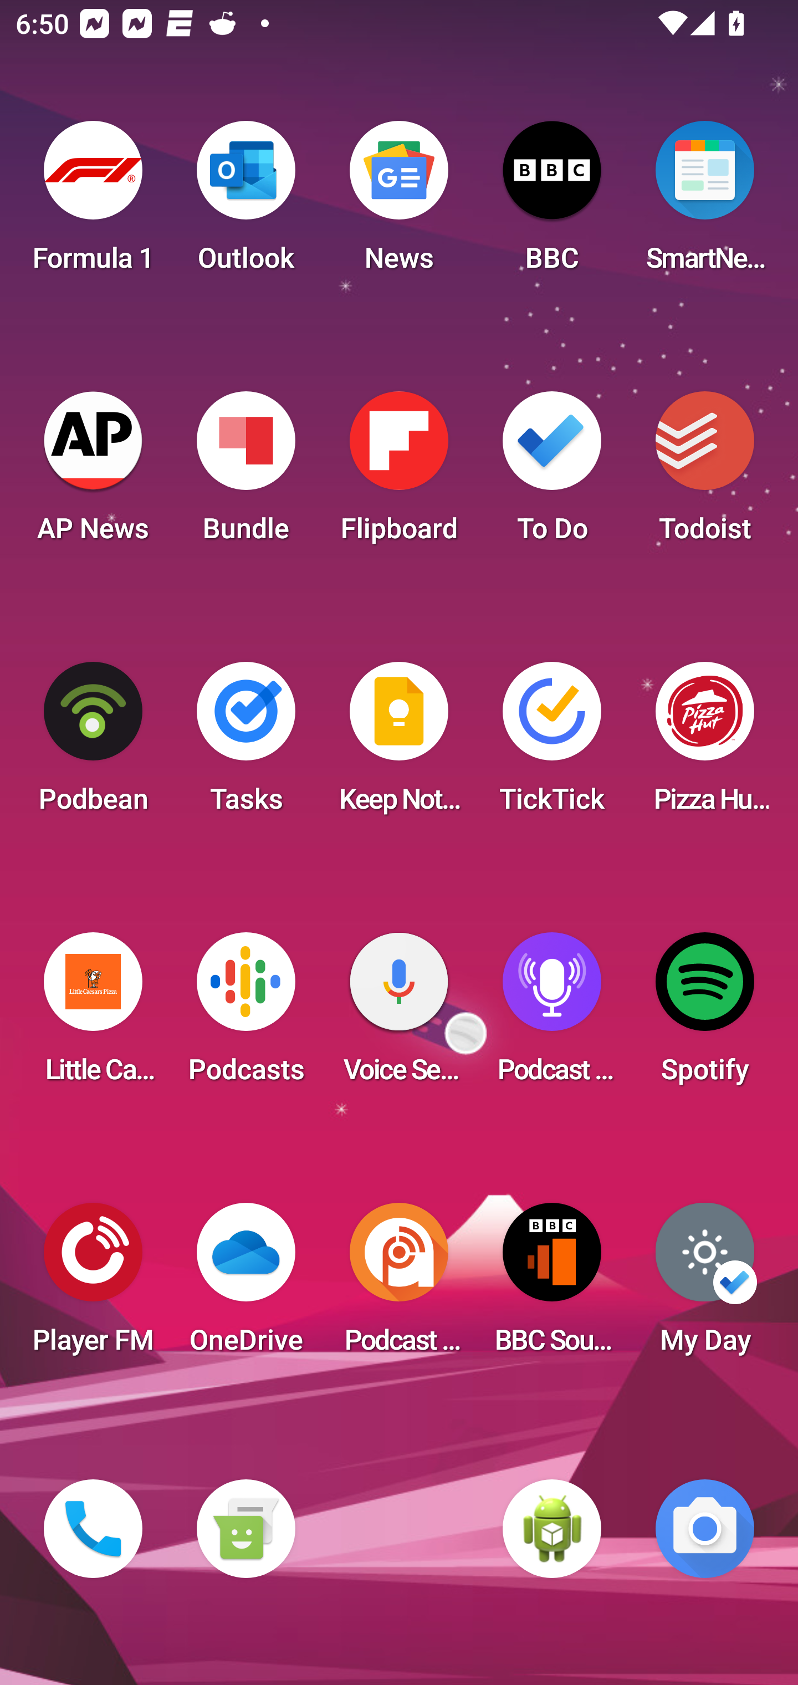 The image size is (798, 1685). Describe the element at coordinates (399, 744) in the screenshot. I see `Keep Notes` at that location.